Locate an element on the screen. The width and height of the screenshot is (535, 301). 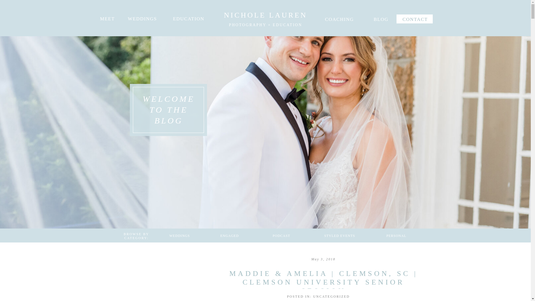
WEDDINGS is located at coordinates (142, 18).